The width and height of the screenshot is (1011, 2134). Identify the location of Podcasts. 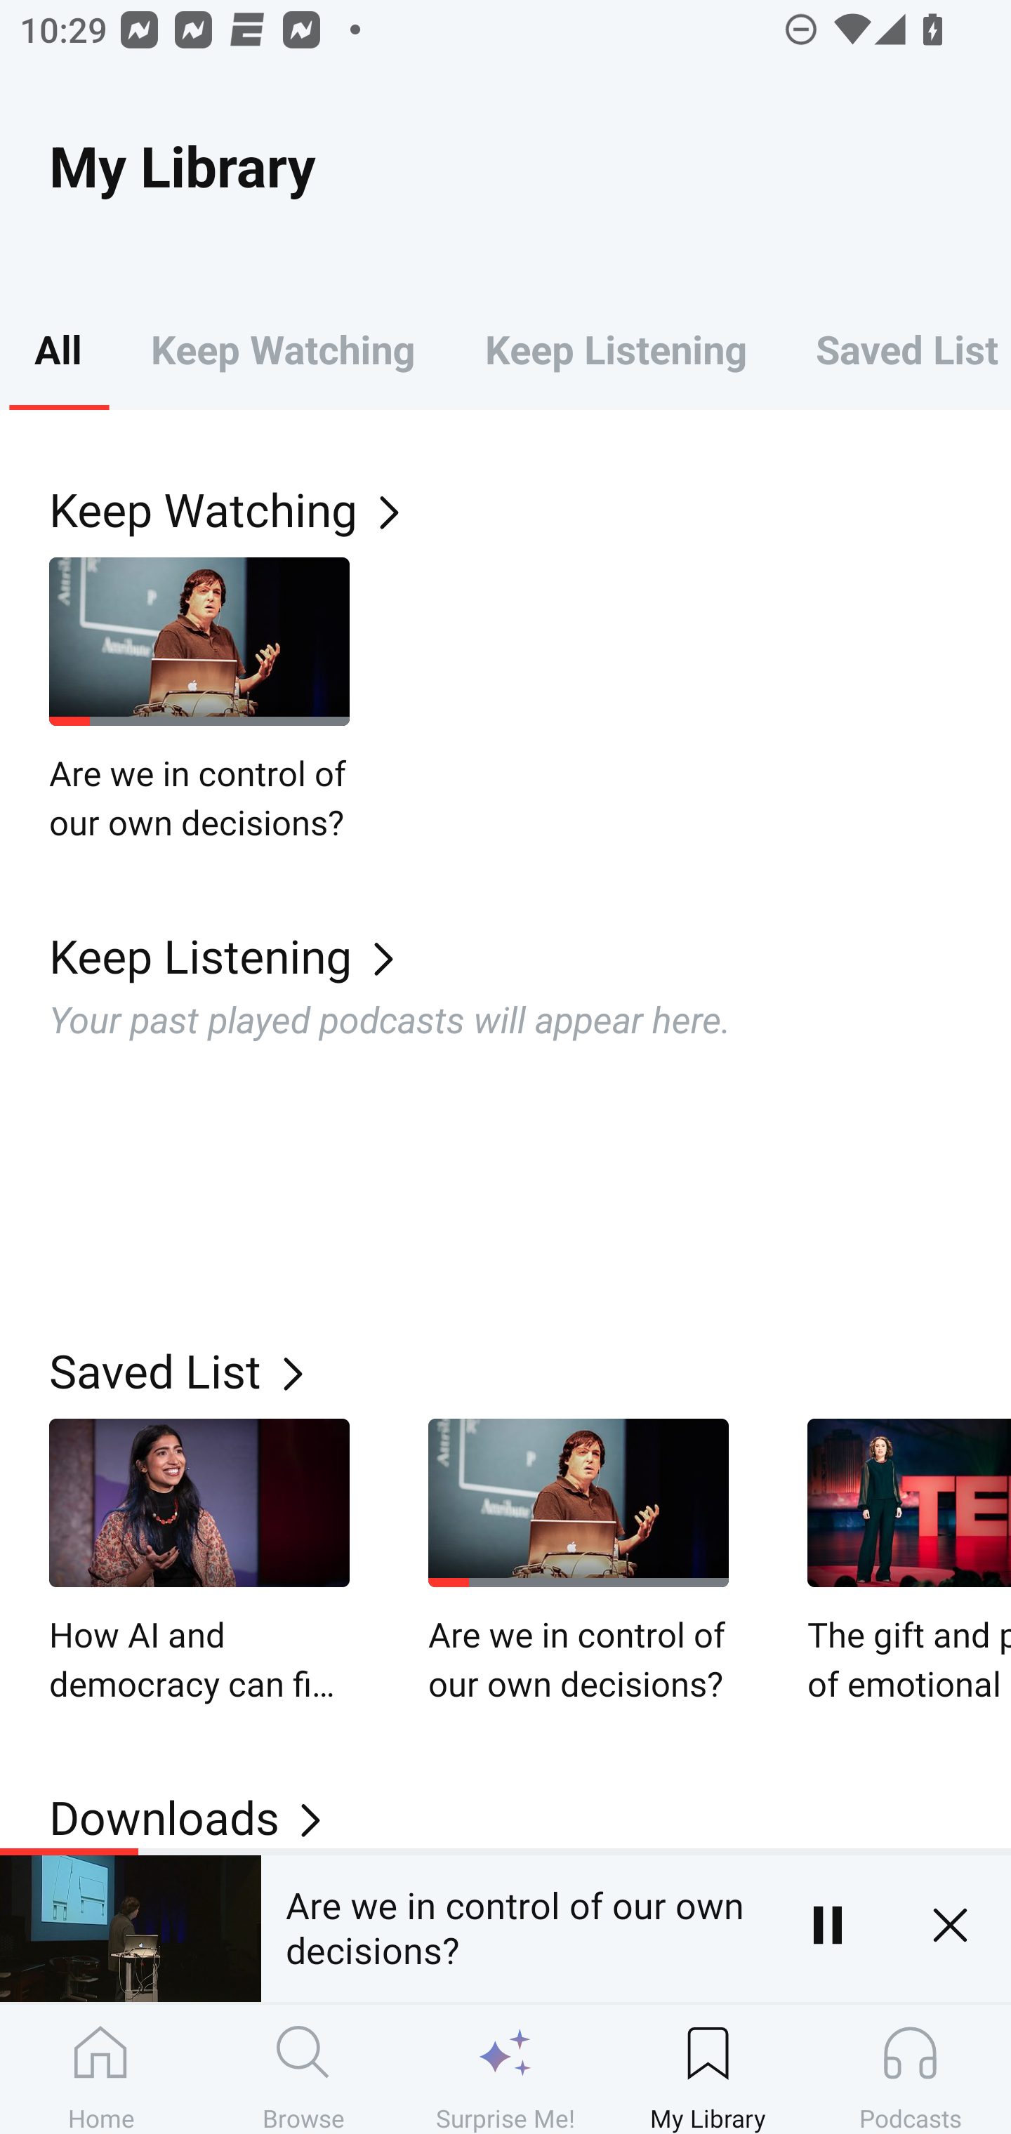
(910, 2069).